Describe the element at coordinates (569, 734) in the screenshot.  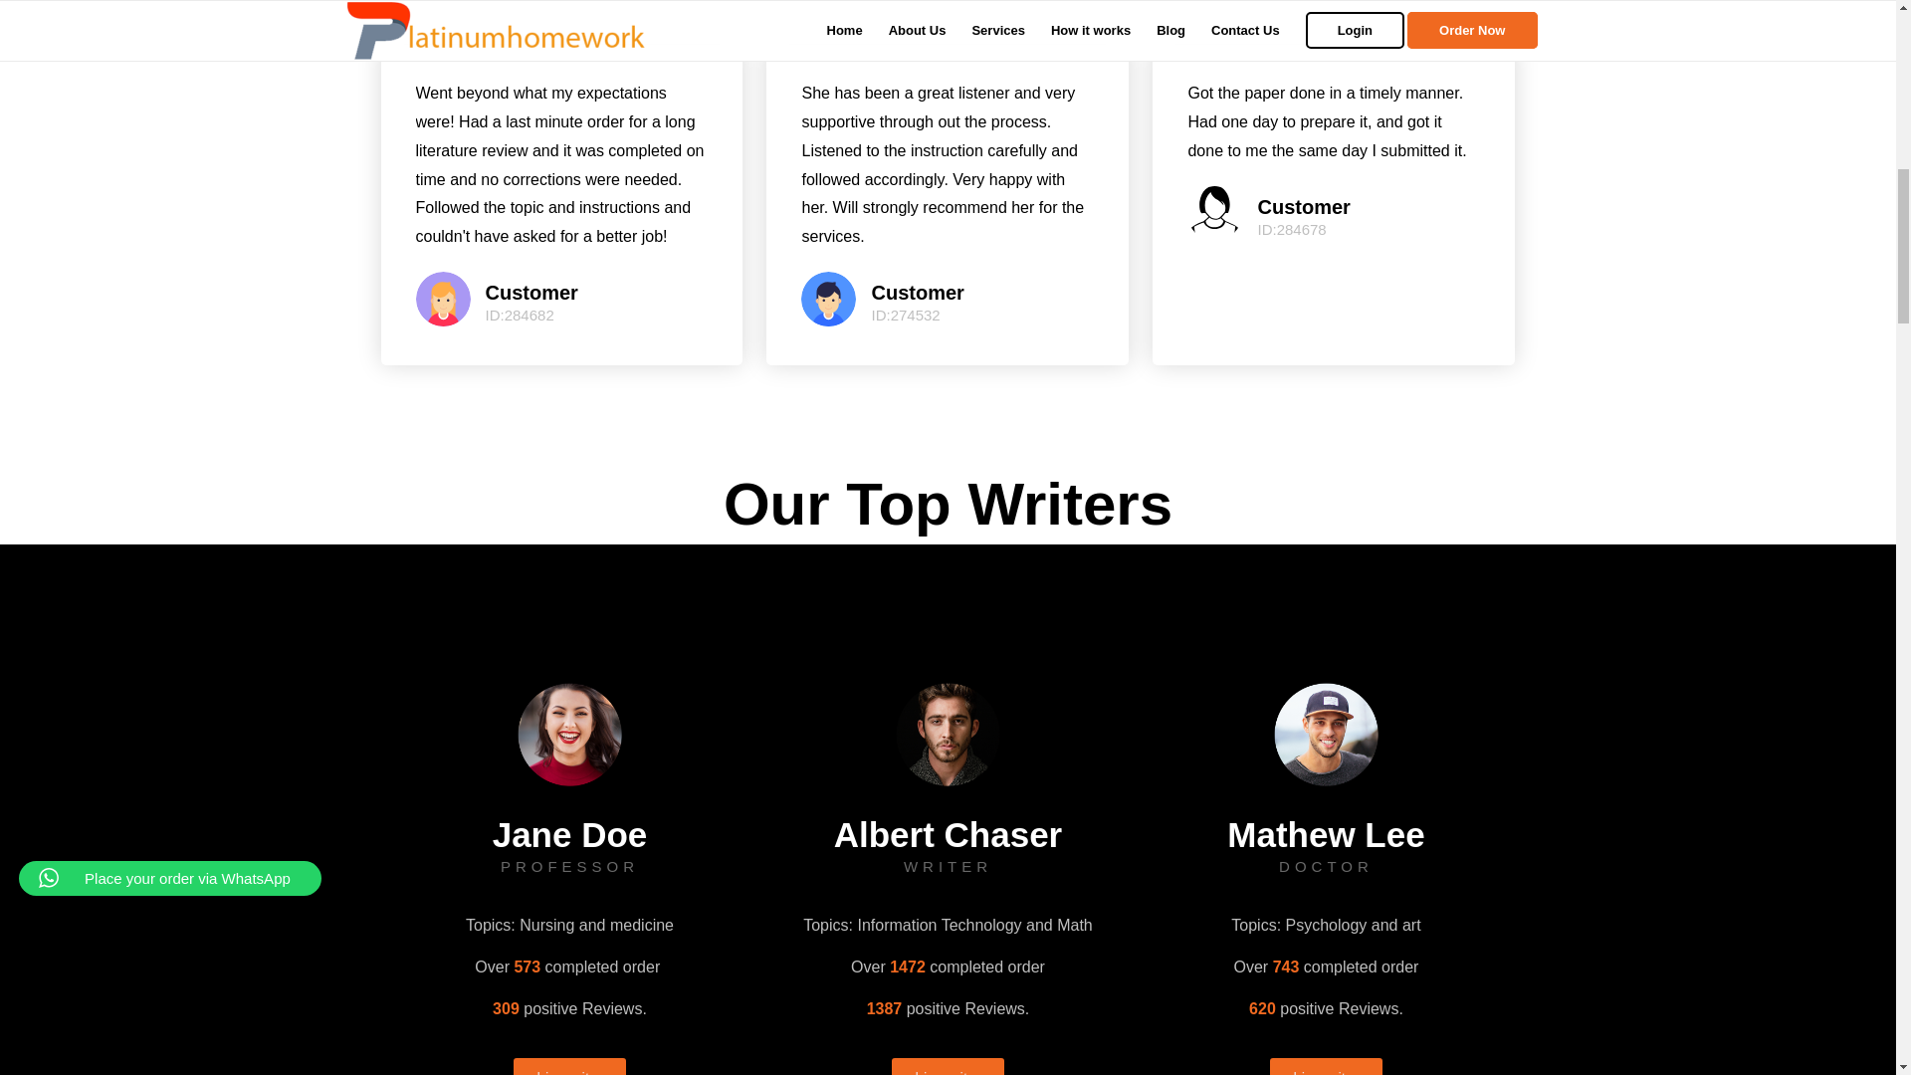
I see `Assignment writing services` at that location.